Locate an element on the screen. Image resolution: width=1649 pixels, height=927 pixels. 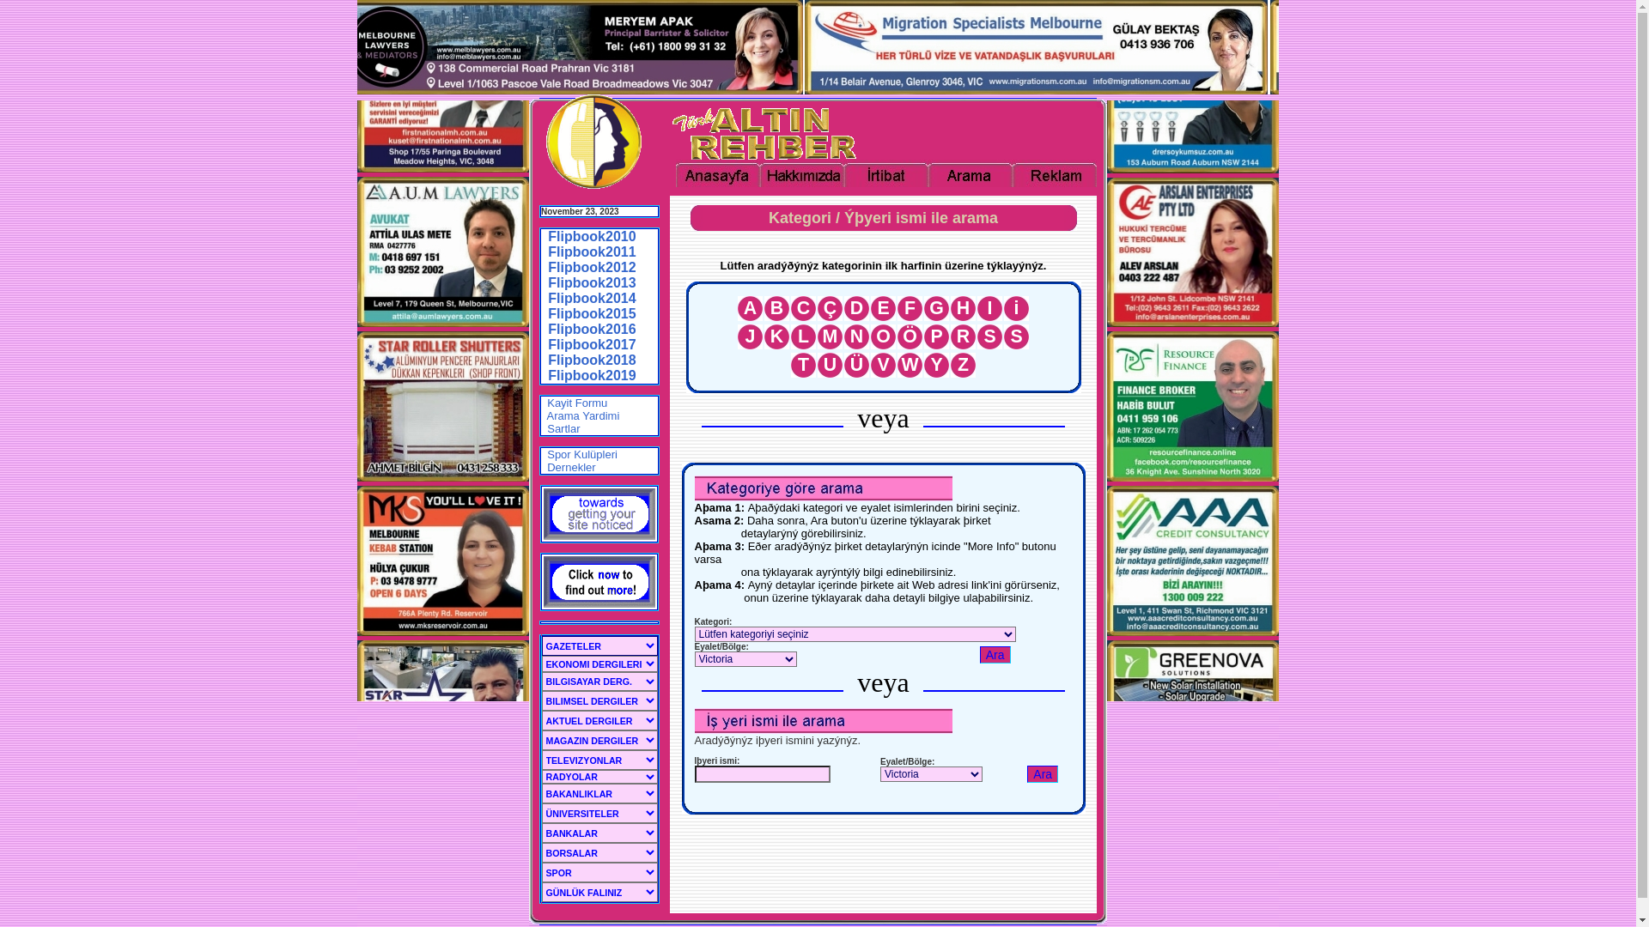
F is located at coordinates (910, 311).